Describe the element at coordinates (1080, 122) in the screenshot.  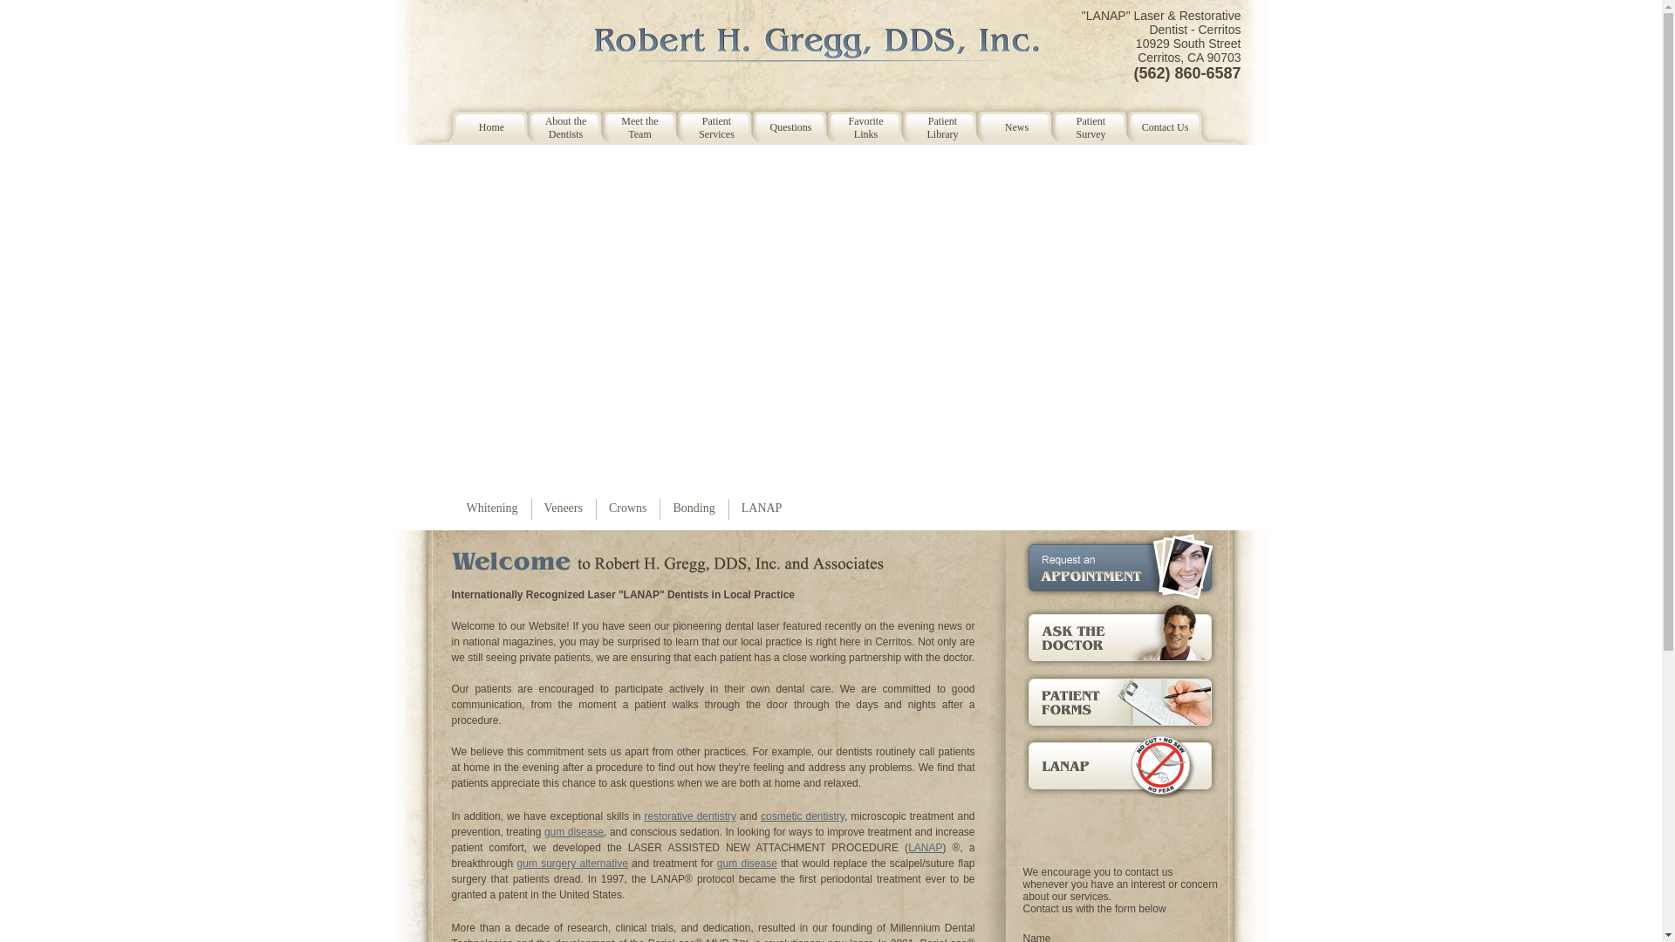
I see `Patient Survey` at that location.